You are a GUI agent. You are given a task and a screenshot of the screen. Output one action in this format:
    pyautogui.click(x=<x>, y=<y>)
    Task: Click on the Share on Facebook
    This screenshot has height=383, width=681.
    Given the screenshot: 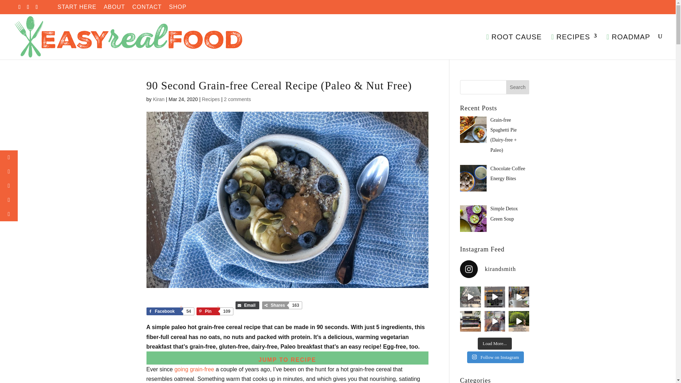 What is the action you would take?
    pyautogui.click(x=170, y=311)
    